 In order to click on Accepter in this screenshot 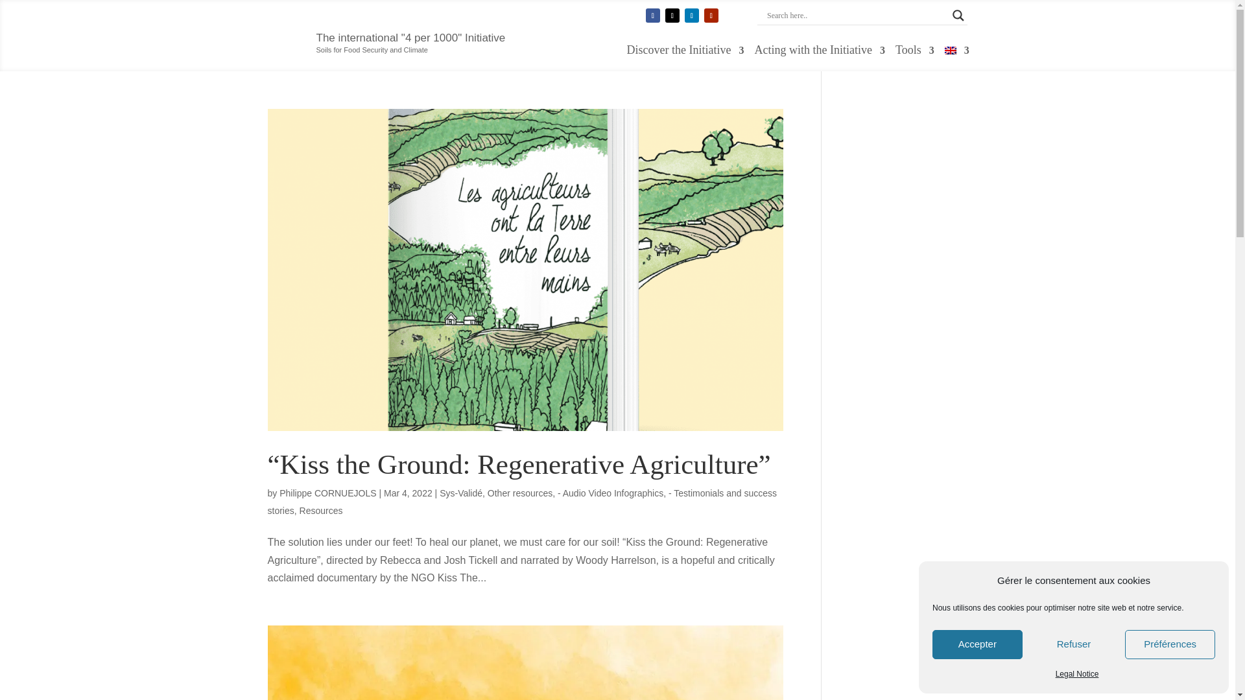, I will do `click(977, 644)`.